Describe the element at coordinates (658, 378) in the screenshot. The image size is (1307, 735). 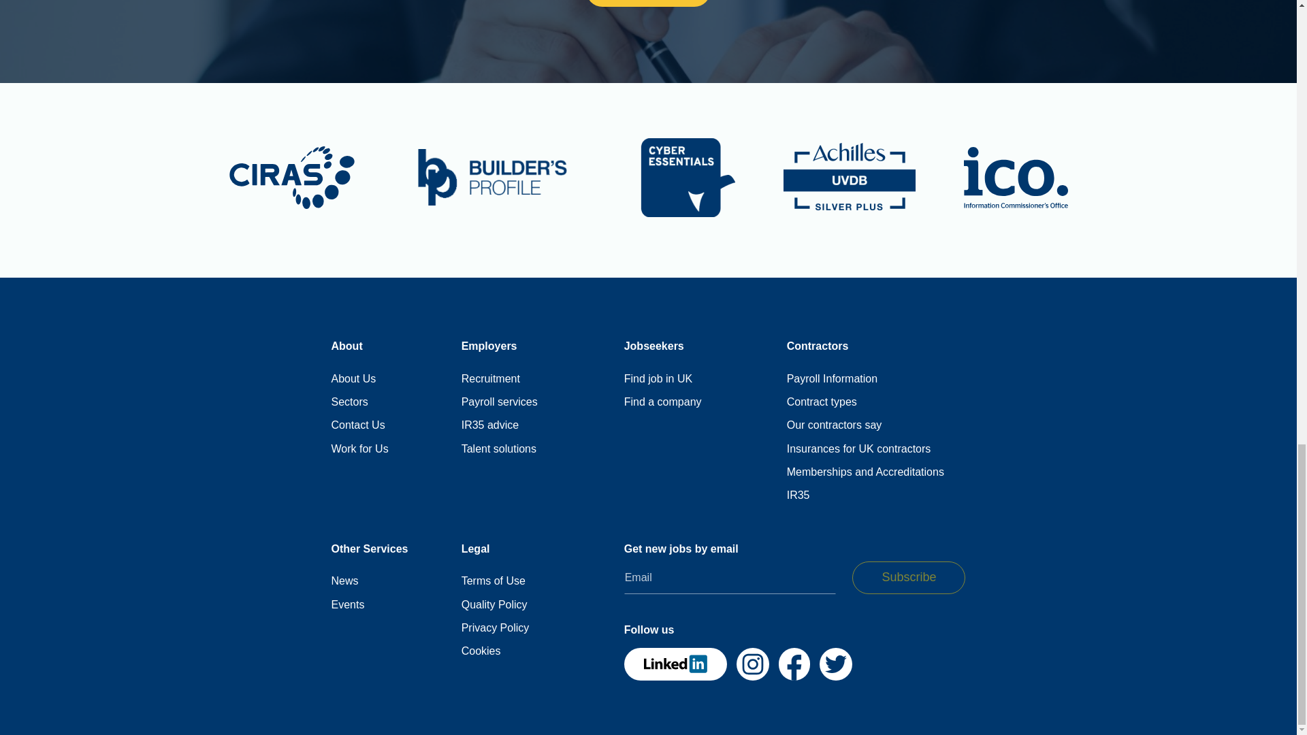
I see `Find job in UK` at that location.